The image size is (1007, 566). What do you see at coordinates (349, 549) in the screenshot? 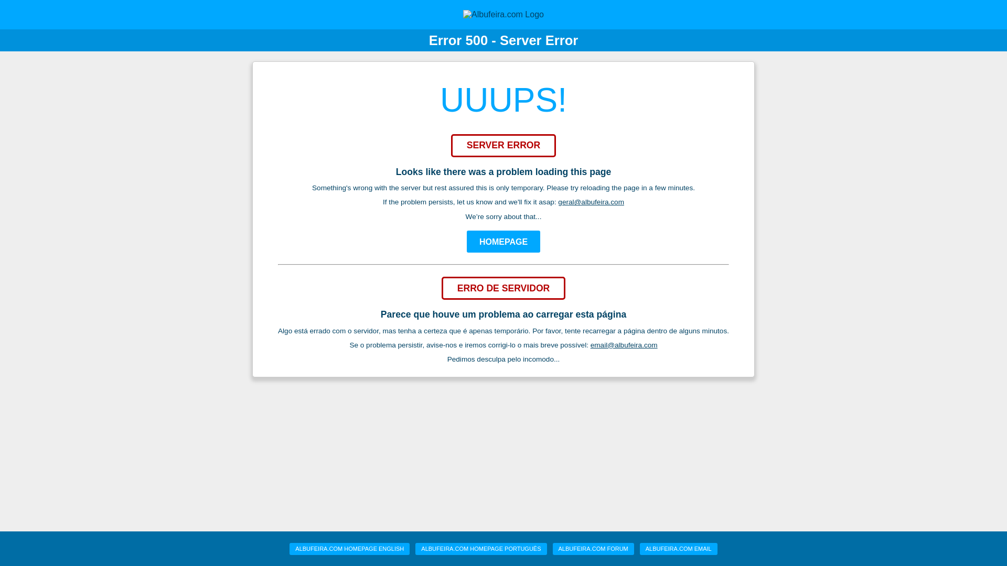
I see `ALBUFEIRA.COM HOMEPAGE ENGLISH` at bounding box center [349, 549].